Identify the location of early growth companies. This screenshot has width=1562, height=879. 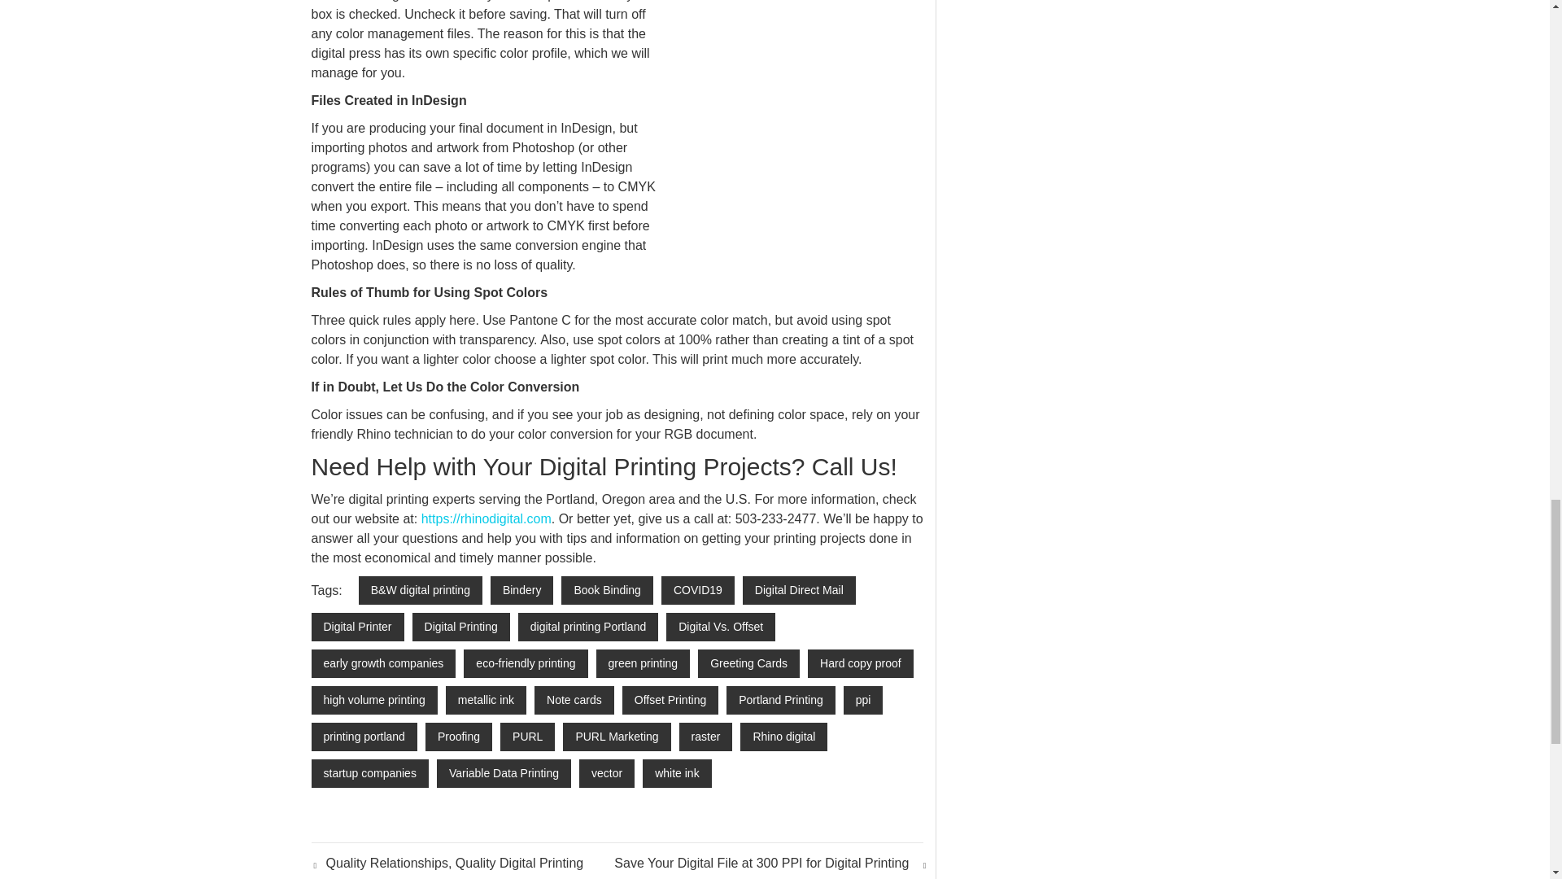
(383, 663).